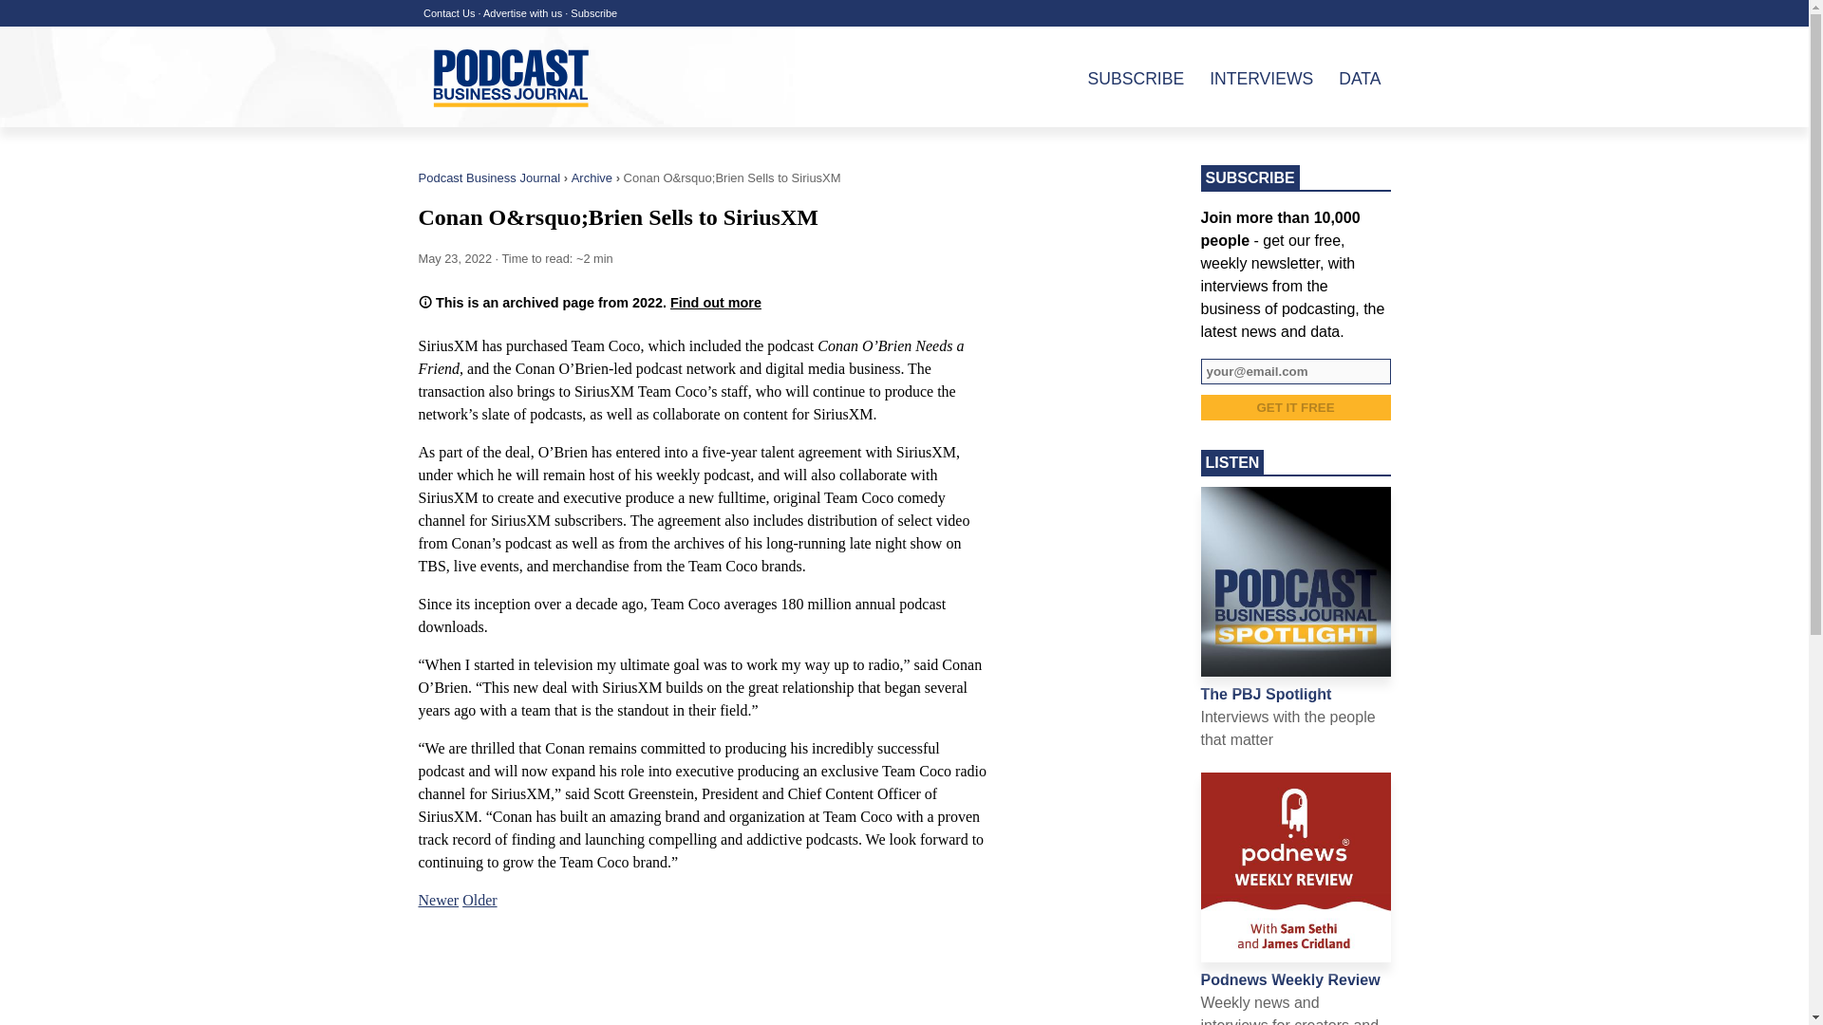  I want to click on Archive, so click(592, 178).